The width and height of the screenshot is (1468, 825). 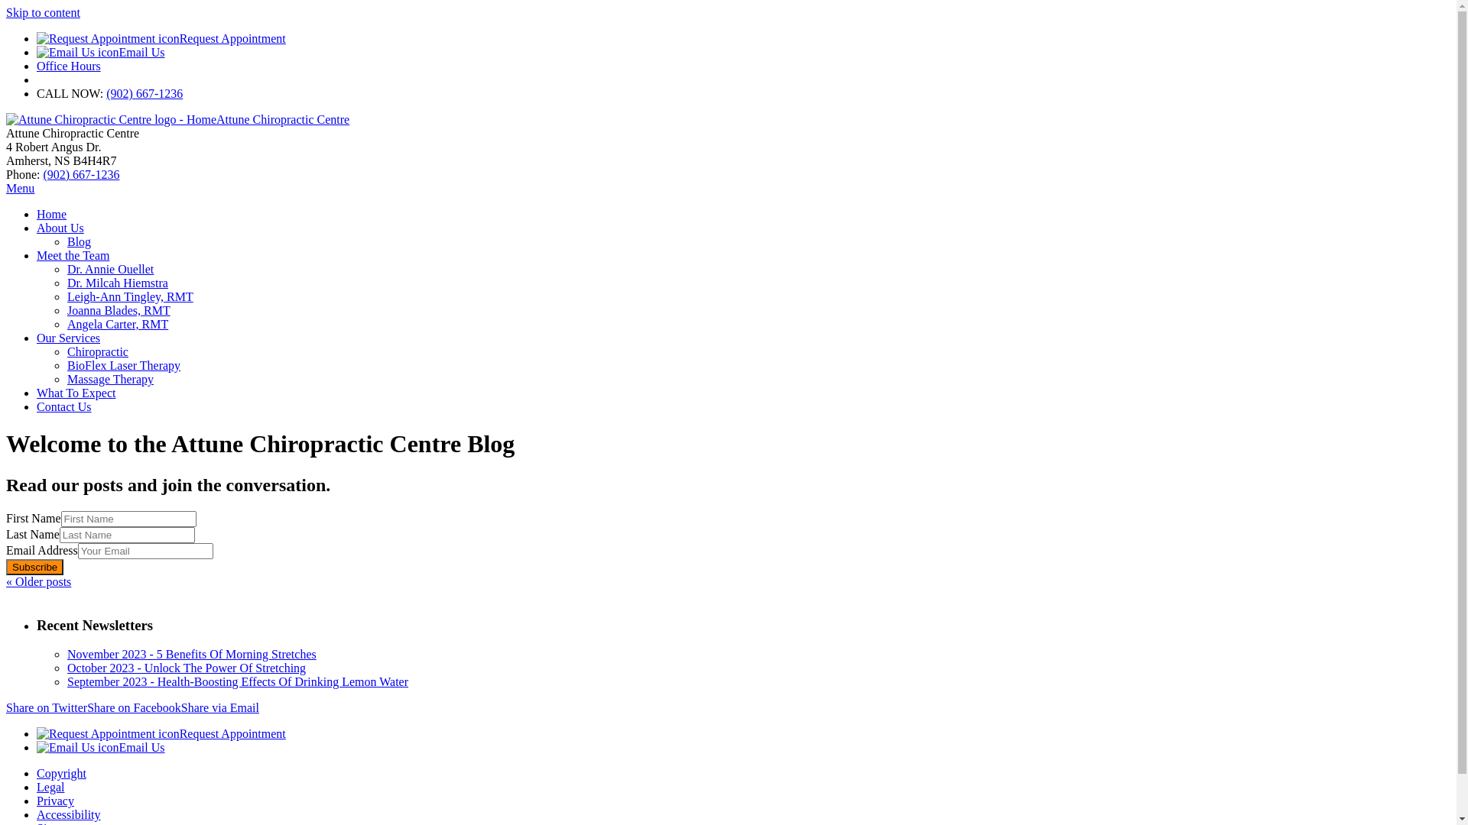 What do you see at coordinates (20, 188) in the screenshot?
I see `Menu` at bounding box center [20, 188].